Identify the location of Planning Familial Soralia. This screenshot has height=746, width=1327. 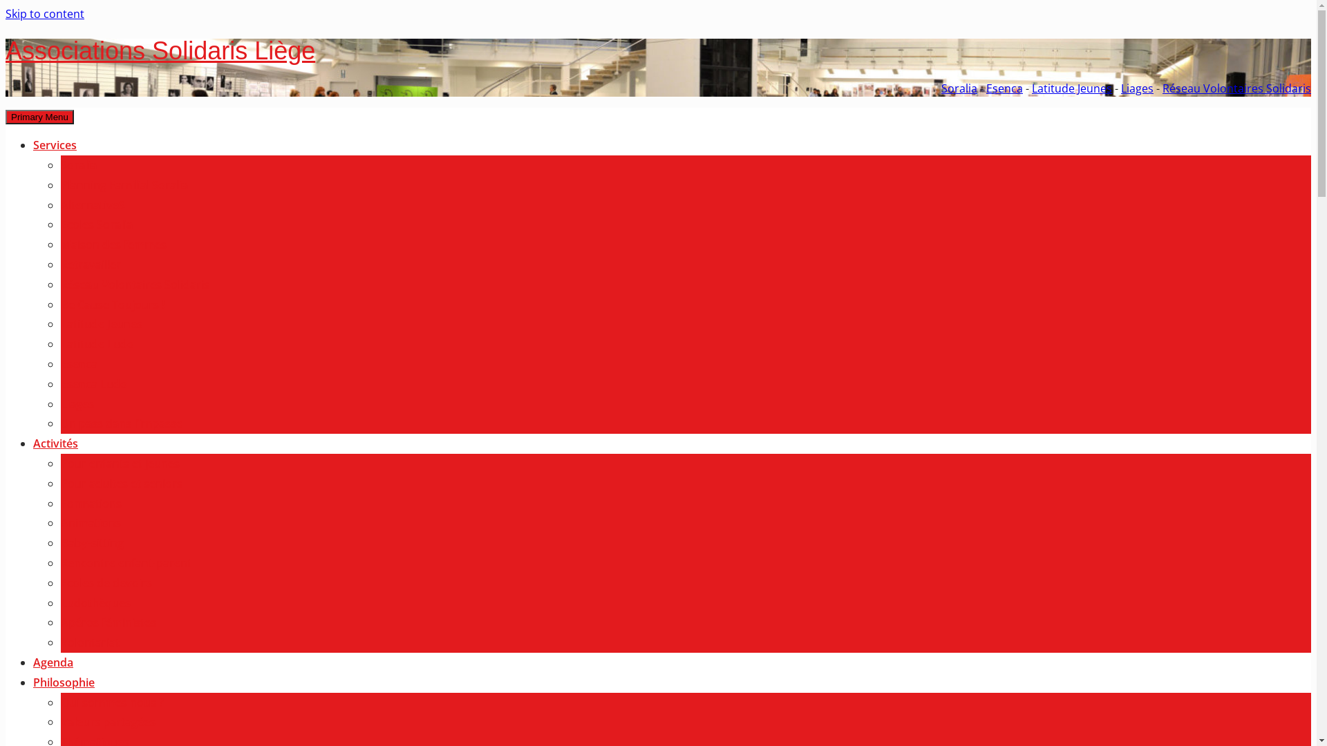
(124, 185).